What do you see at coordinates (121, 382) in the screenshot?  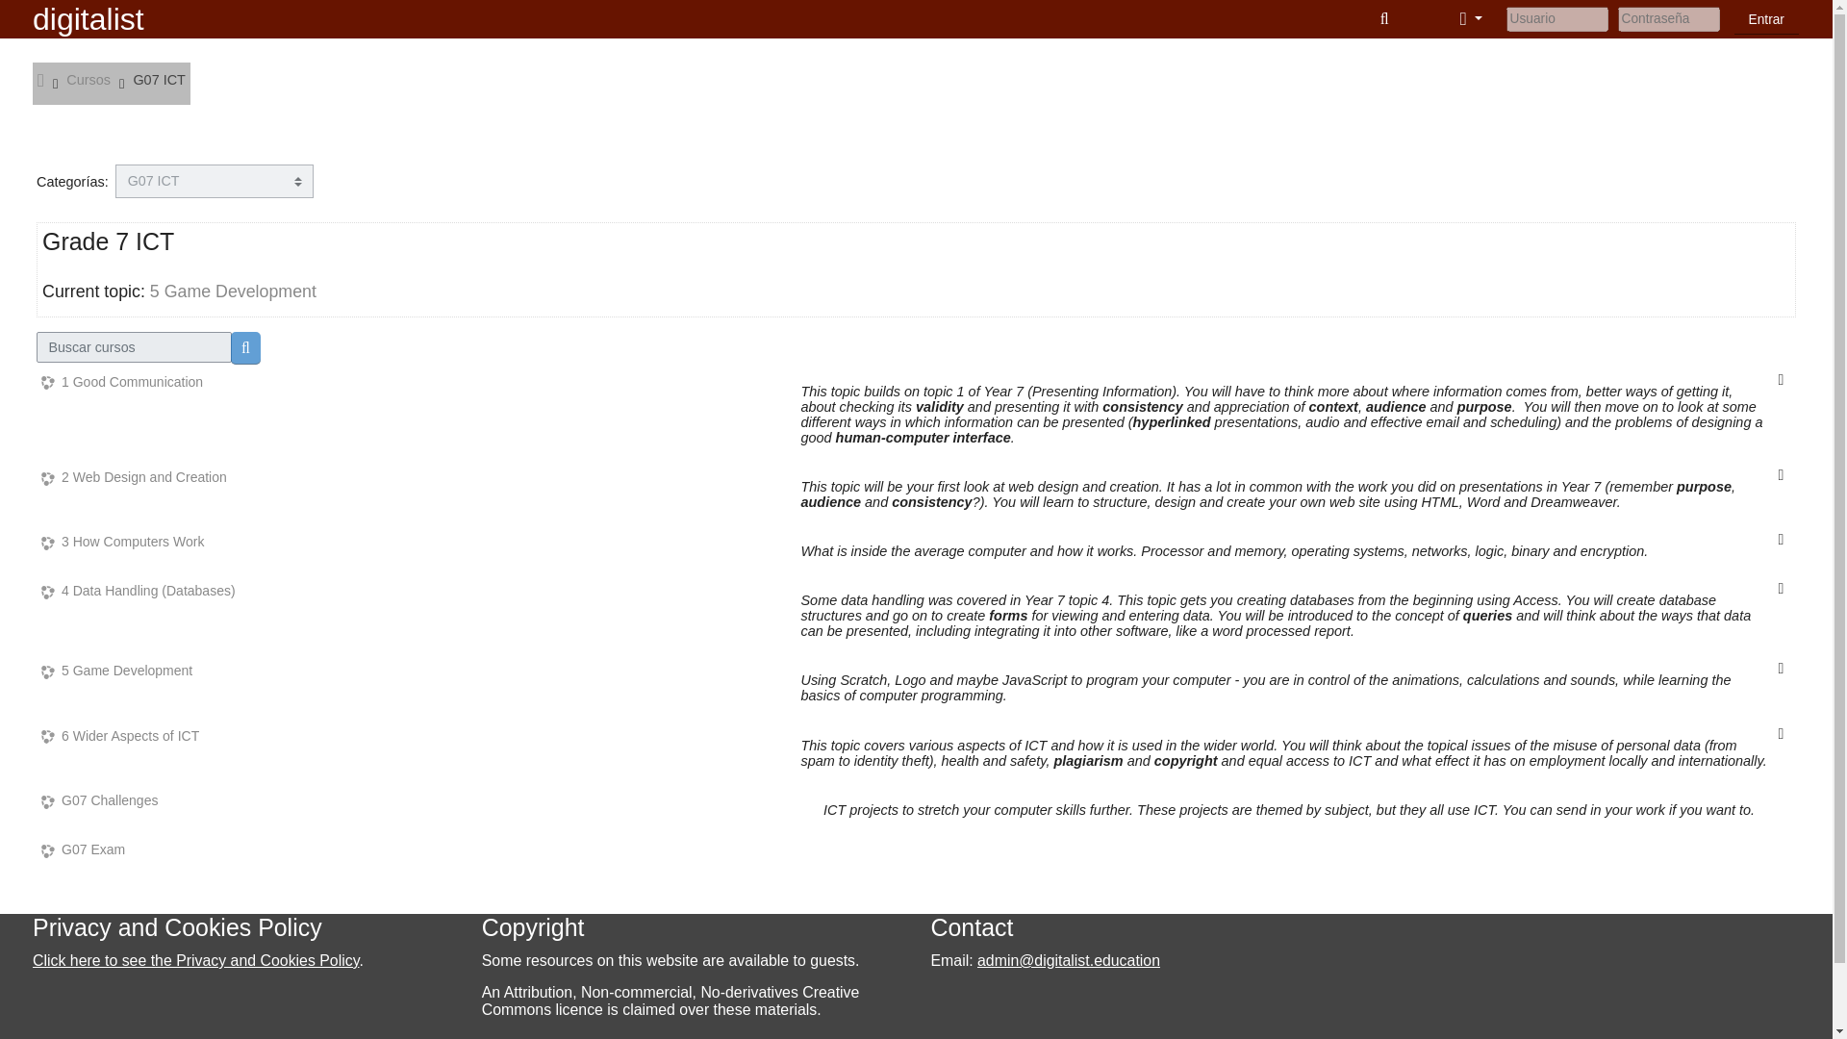 I see `1 Good Communication` at bounding box center [121, 382].